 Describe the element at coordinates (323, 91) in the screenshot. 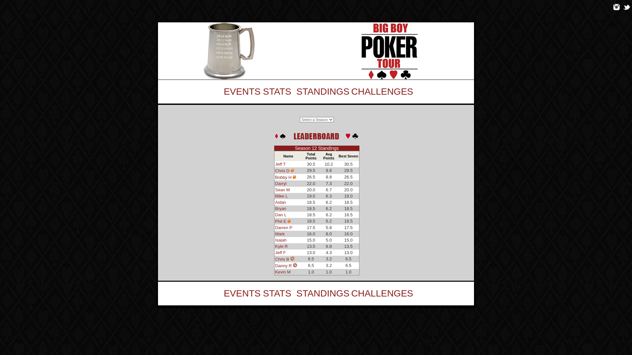

I see `STANDINGS` at that location.